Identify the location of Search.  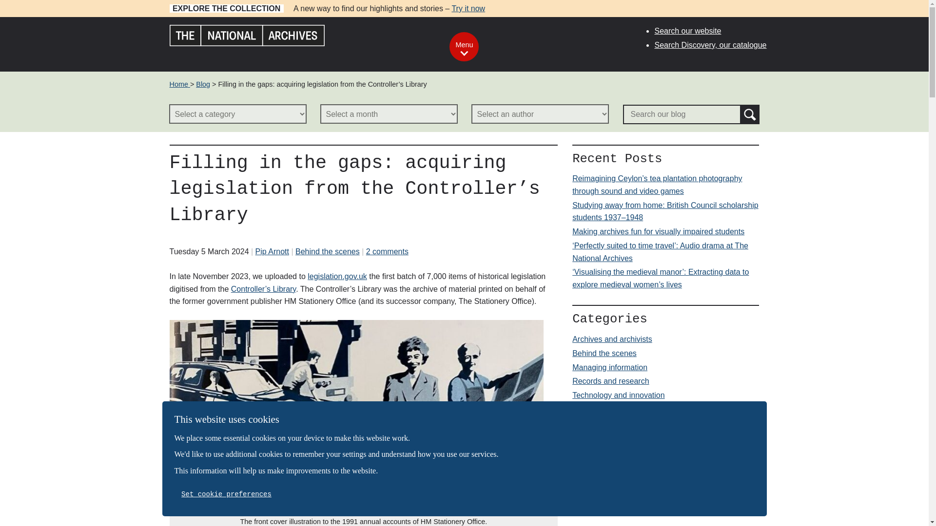
(750, 114).